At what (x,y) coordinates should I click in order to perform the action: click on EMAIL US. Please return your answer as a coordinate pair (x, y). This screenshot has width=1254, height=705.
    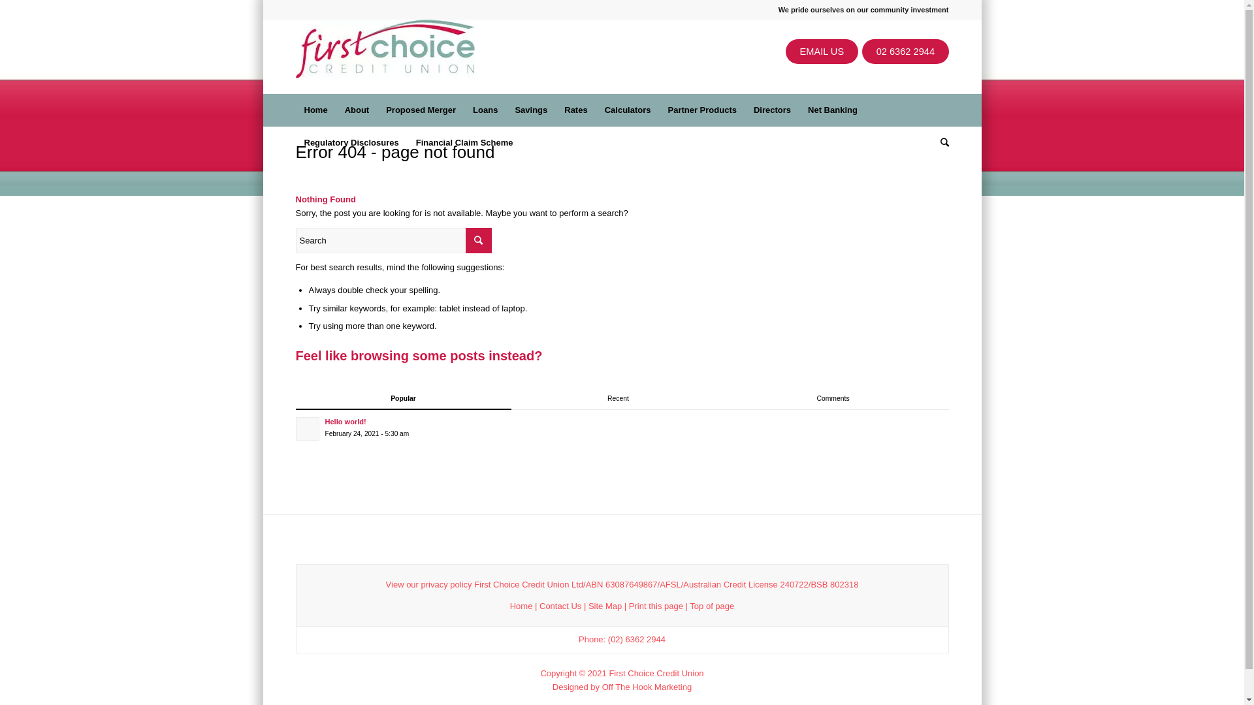
    Looking at the image, I should click on (822, 52).